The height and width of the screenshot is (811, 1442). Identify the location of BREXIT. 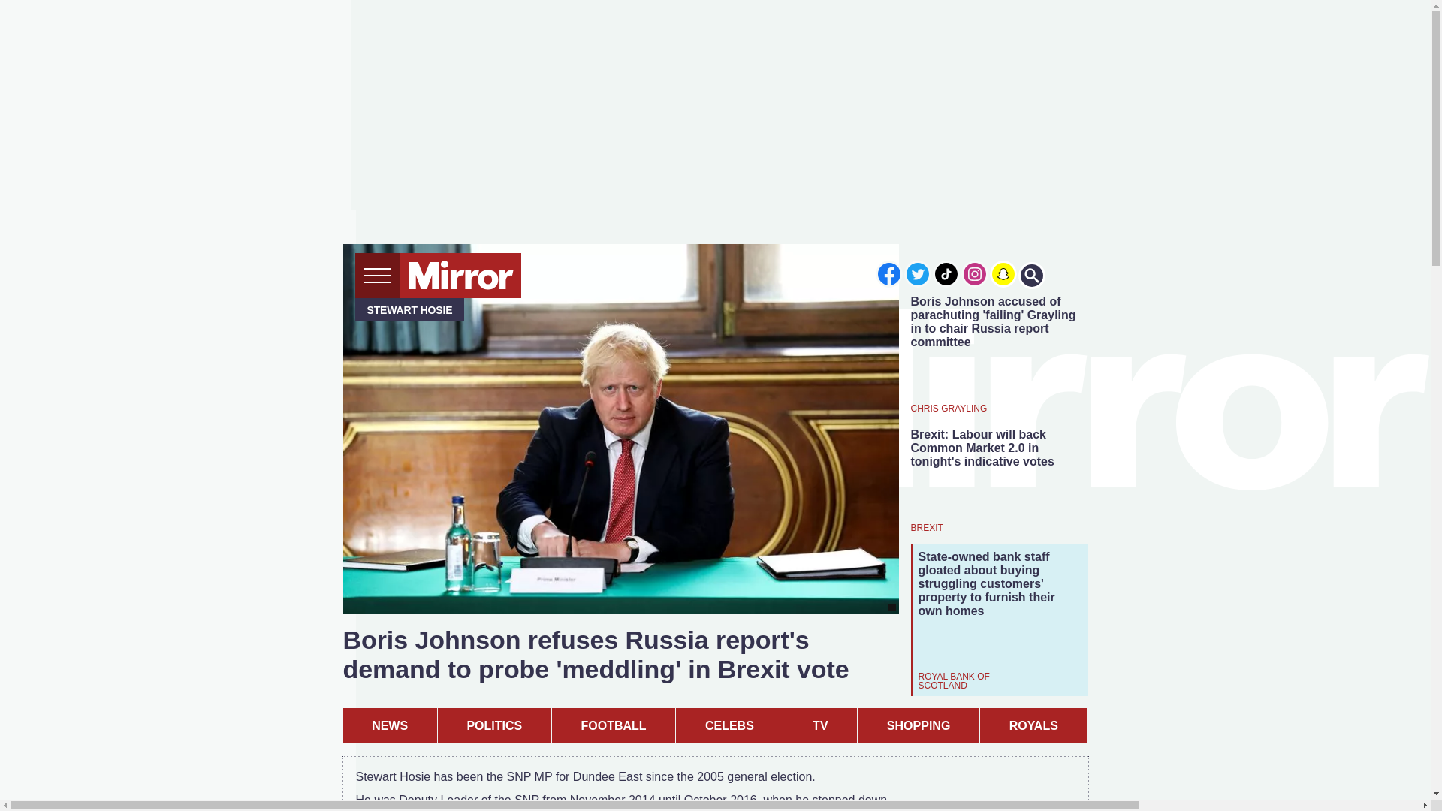
(926, 527).